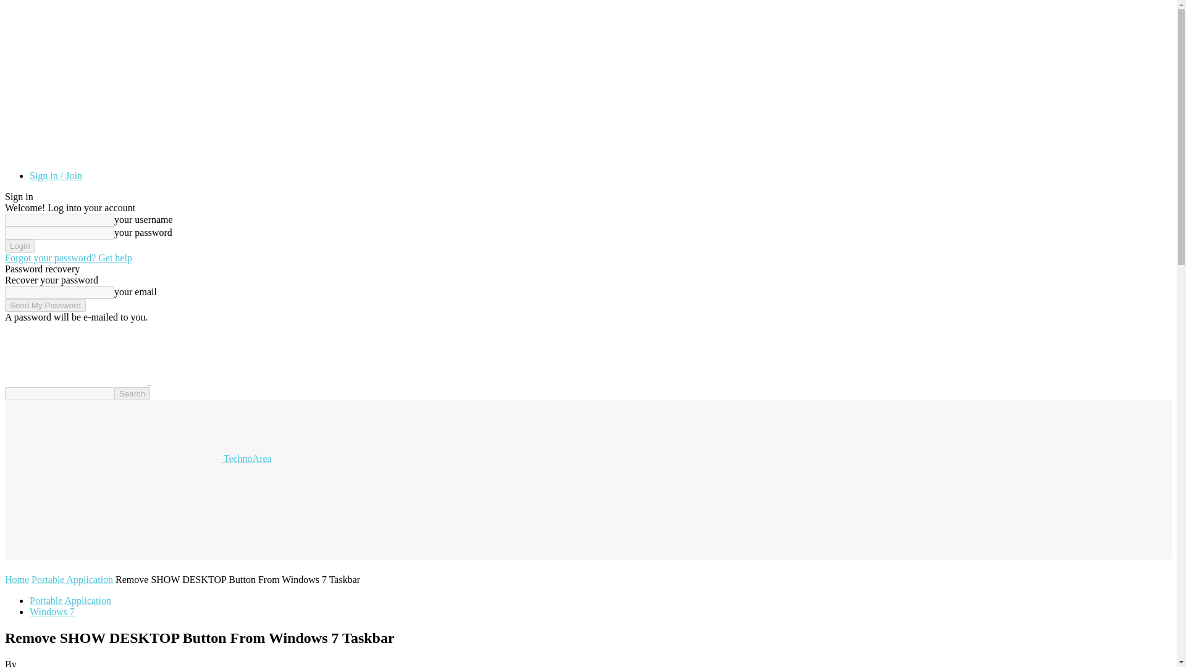 This screenshot has width=1186, height=667. What do you see at coordinates (72, 579) in the screenshot?
I see `Portable Application` at bounding box center [72, 579].